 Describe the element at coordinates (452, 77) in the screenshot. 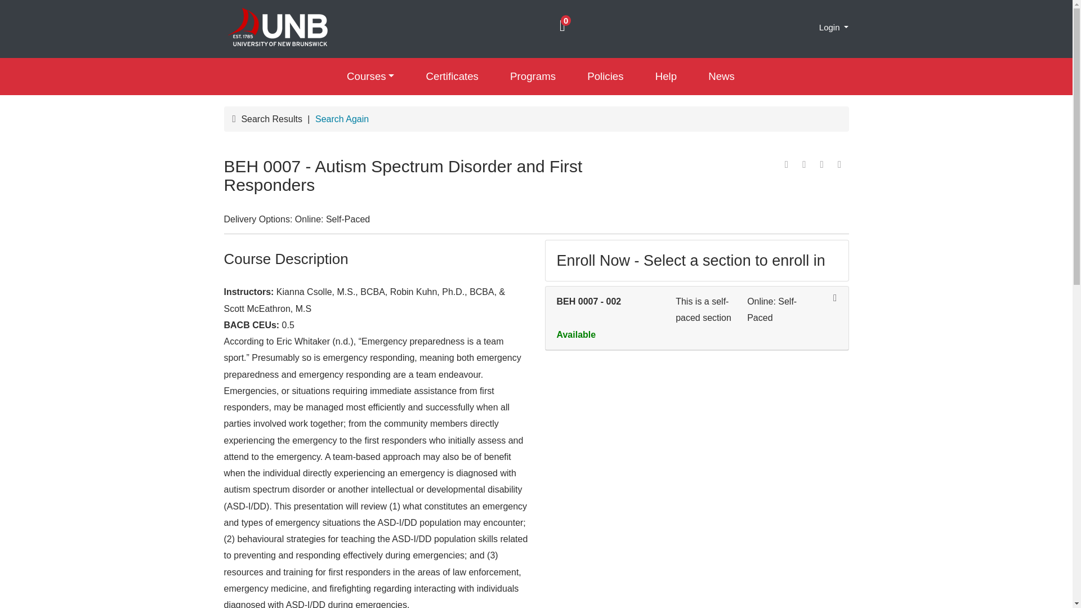

I see `Certificates` at that location.